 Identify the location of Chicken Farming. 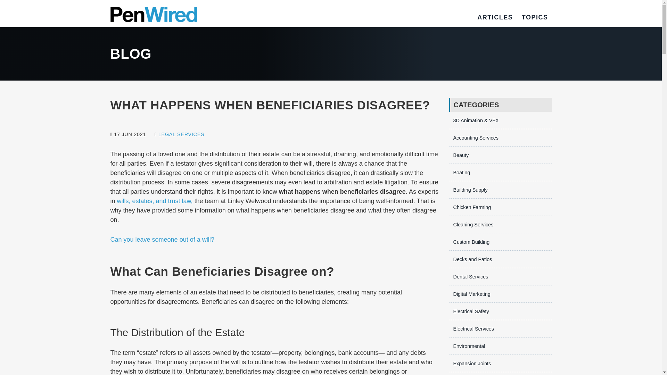
(470, 207).